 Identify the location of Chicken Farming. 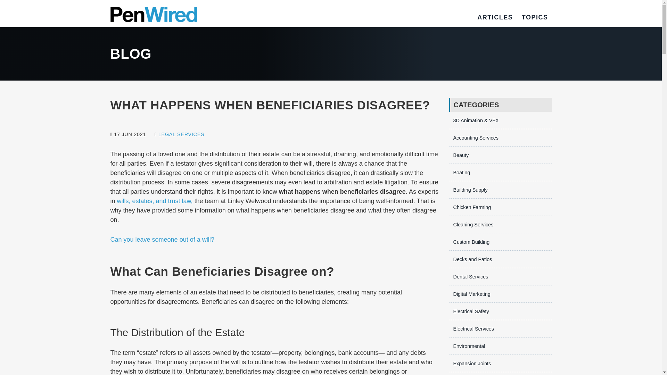
(470, 207).